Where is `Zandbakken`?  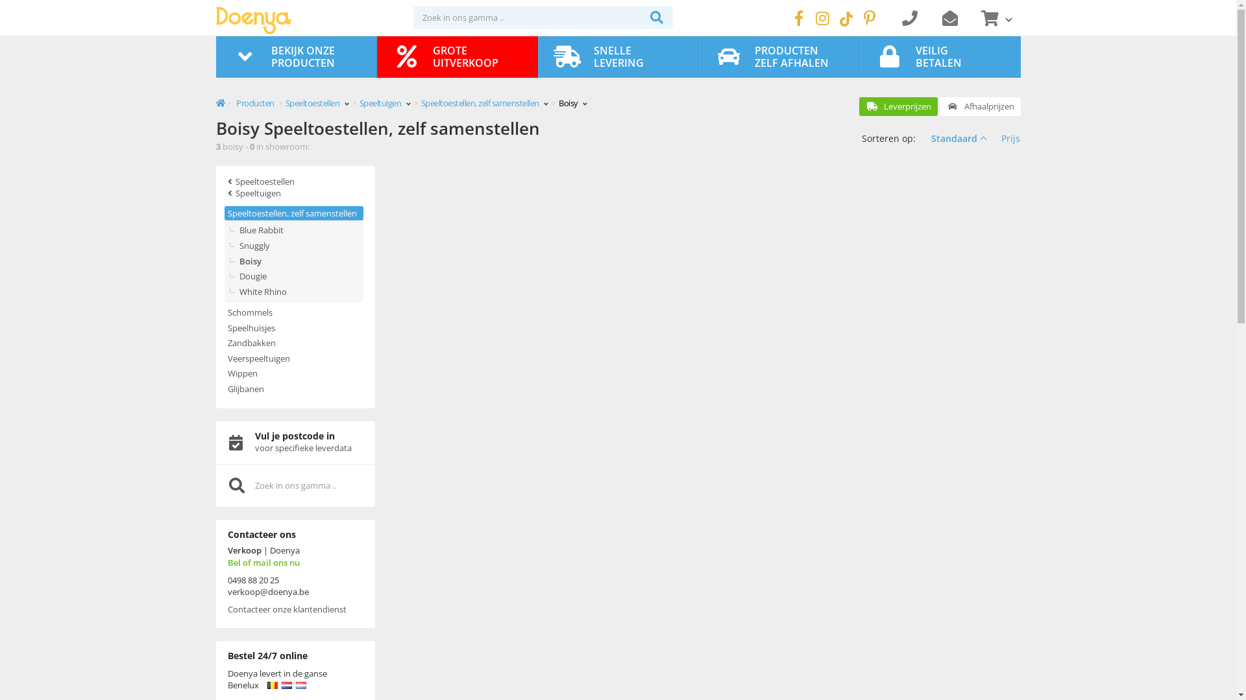
Zandbakken is located at coordinates (295, 344).